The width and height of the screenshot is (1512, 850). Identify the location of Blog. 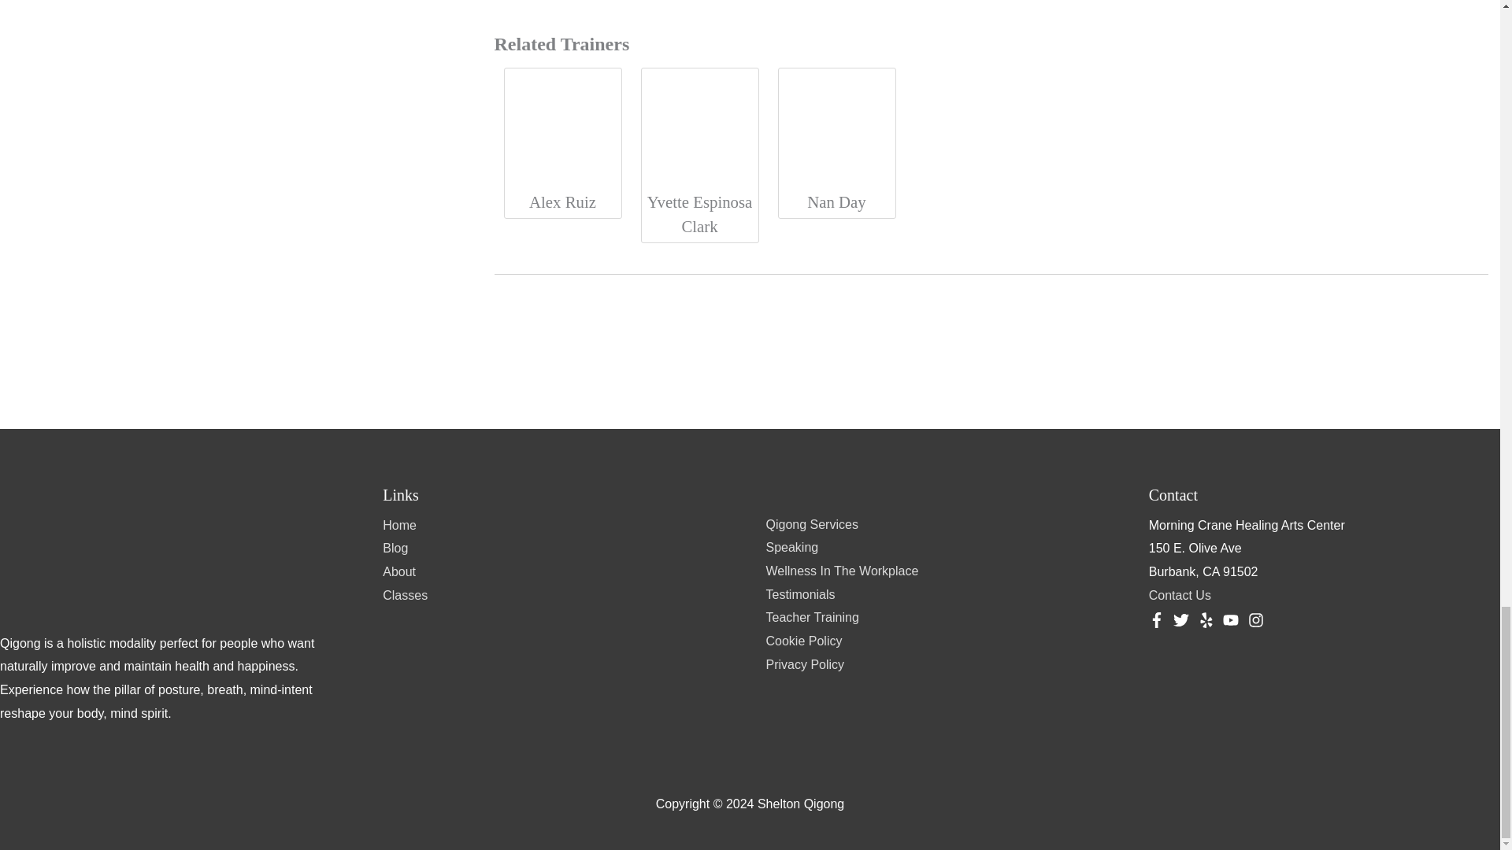
(395, 548).